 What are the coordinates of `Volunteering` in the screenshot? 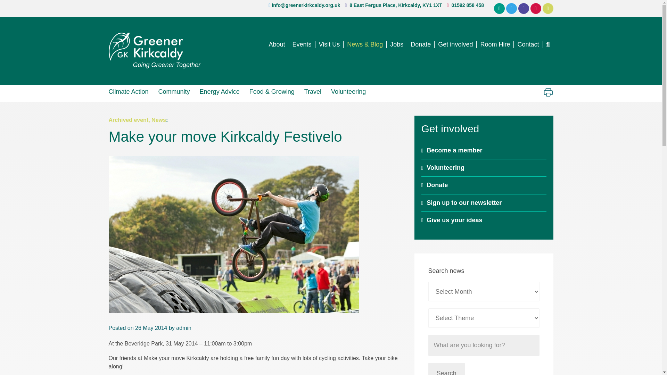 It's located at (348, 91).